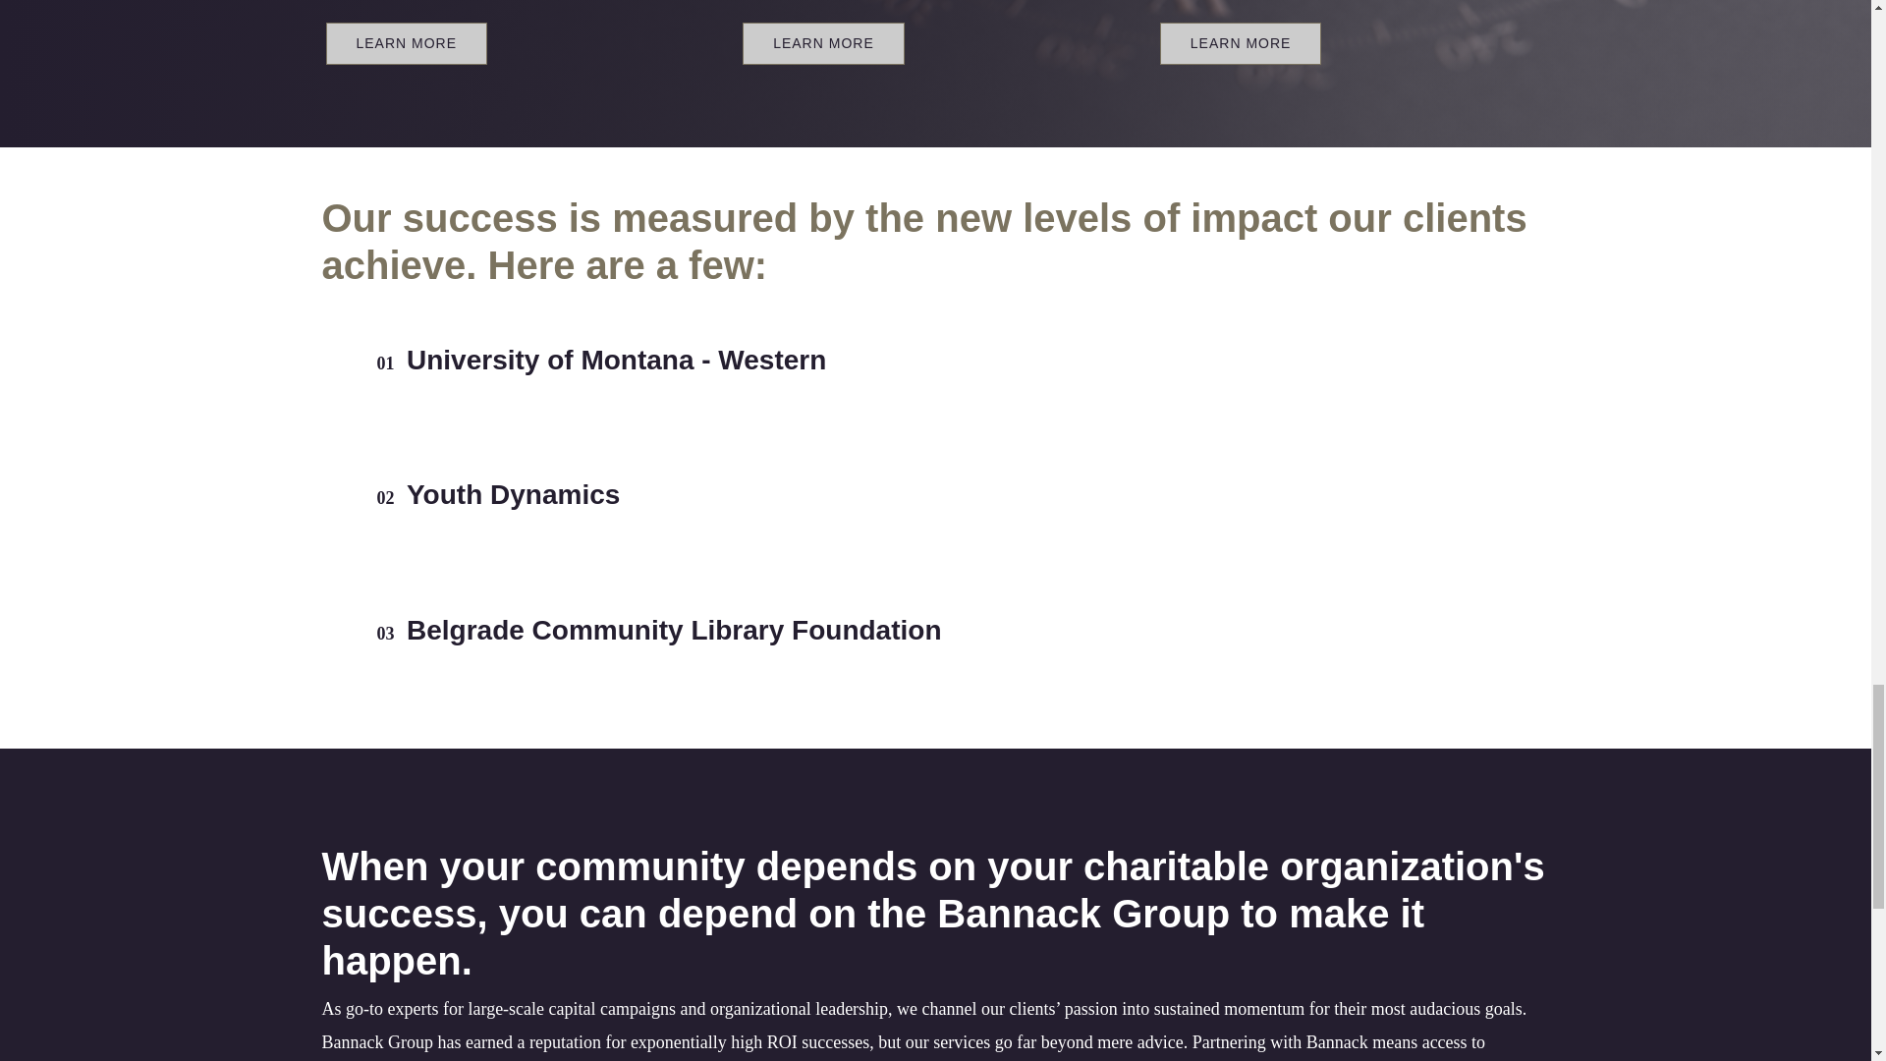  What do you see at coordinates (1240, 43) in the screenshot?
I see `LEARN MORE` at bounding box center [1240, 43].